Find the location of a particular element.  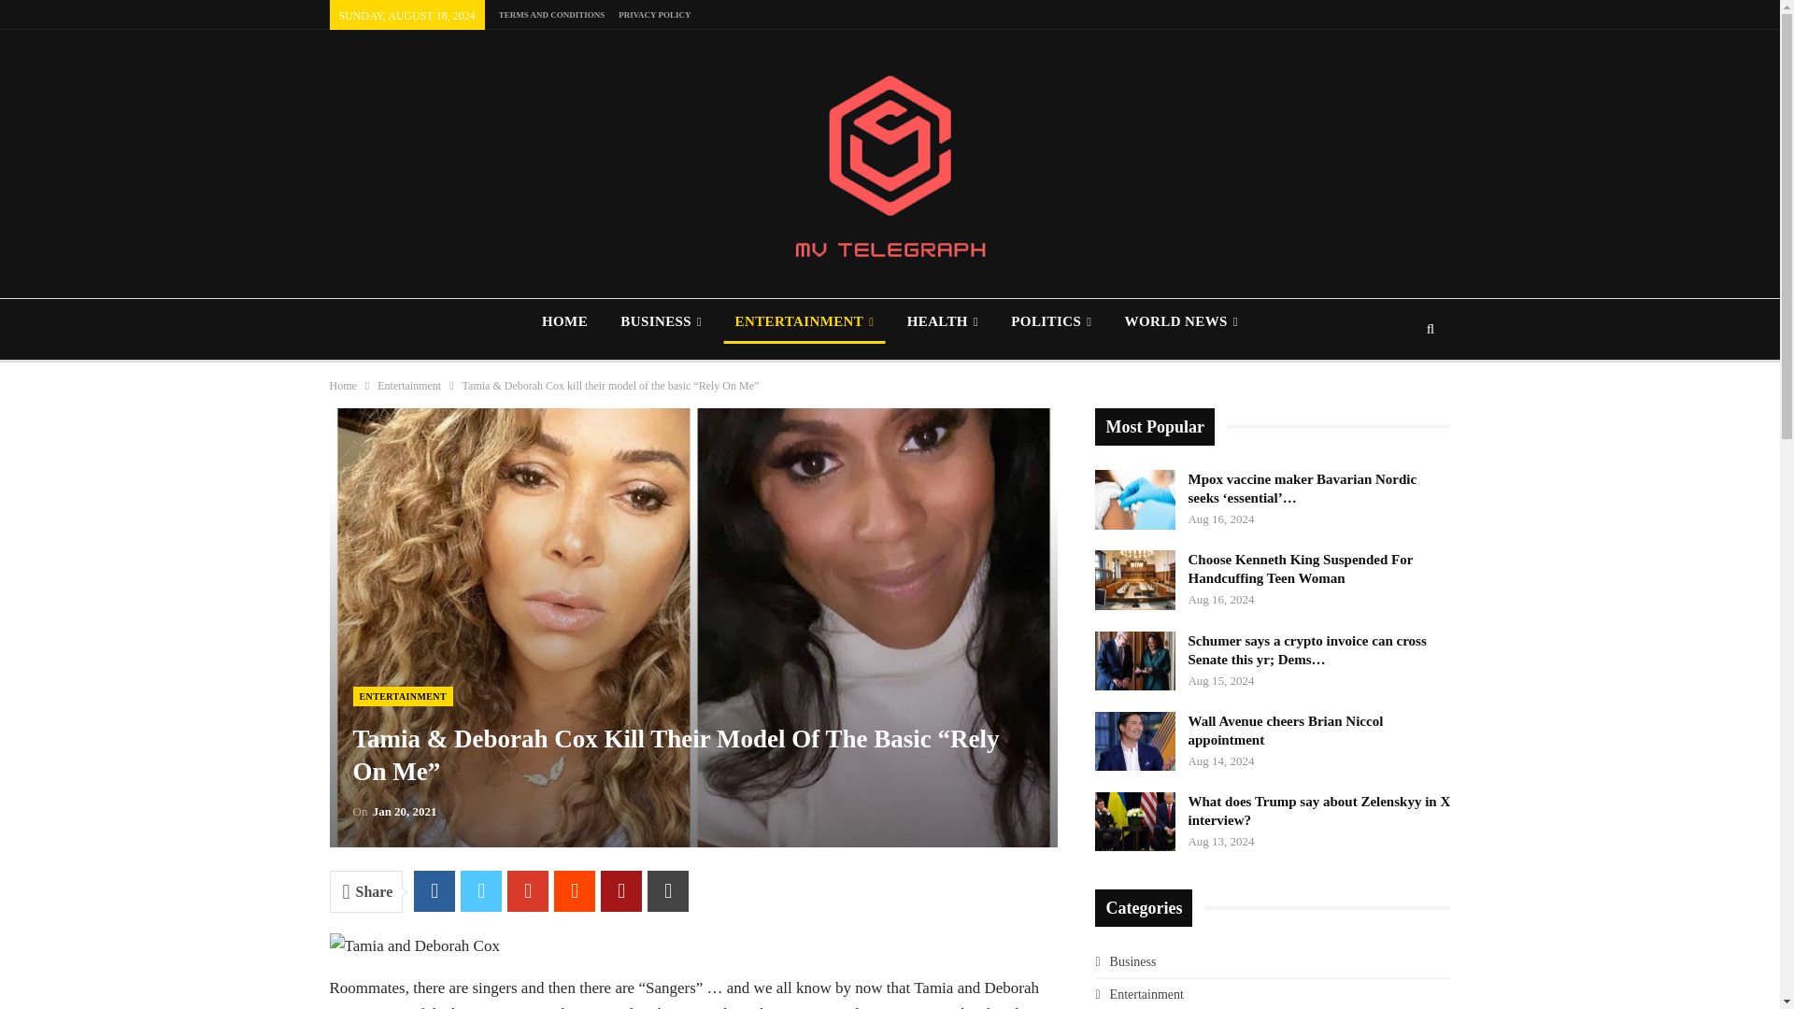

ENTERTAINMENT is located at coordinates (804, 321).